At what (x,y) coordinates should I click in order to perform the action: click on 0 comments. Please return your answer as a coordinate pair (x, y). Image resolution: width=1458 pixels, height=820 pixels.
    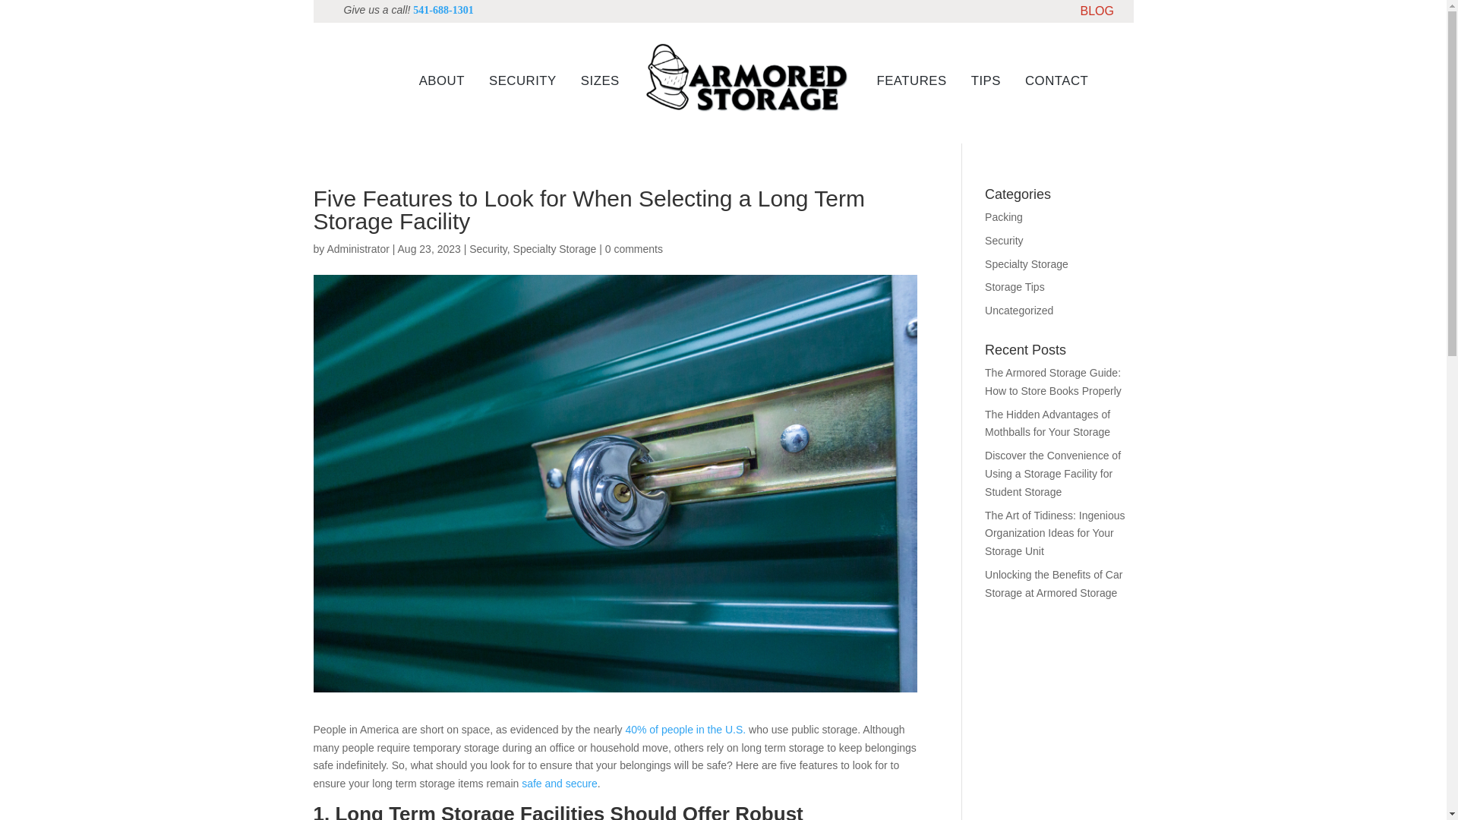
    Looking at the image, I should click on (633, 248).